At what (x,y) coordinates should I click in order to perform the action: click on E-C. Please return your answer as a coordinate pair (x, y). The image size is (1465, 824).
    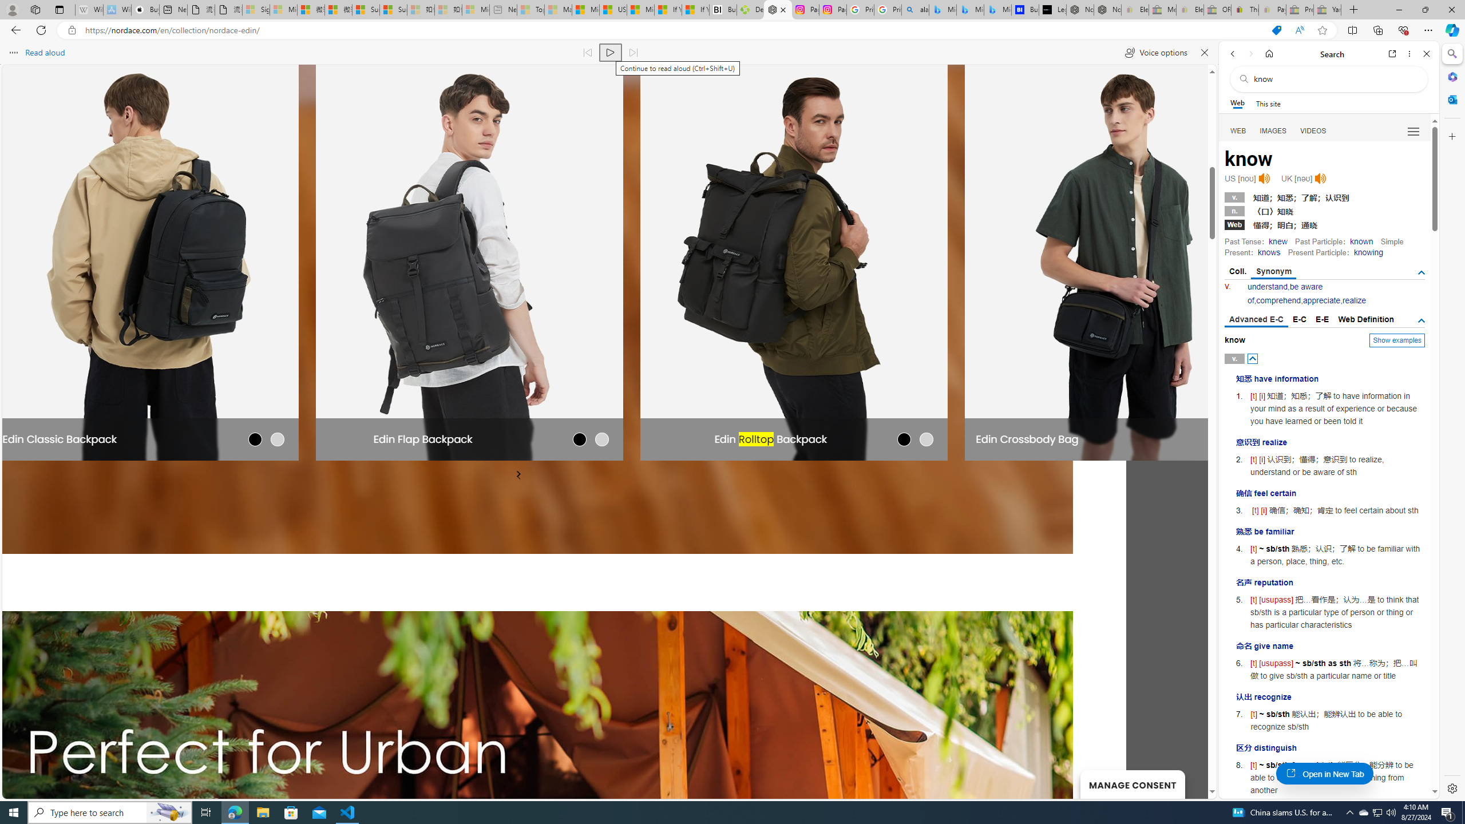
    Looking at the image, I should click on (1299, 319).